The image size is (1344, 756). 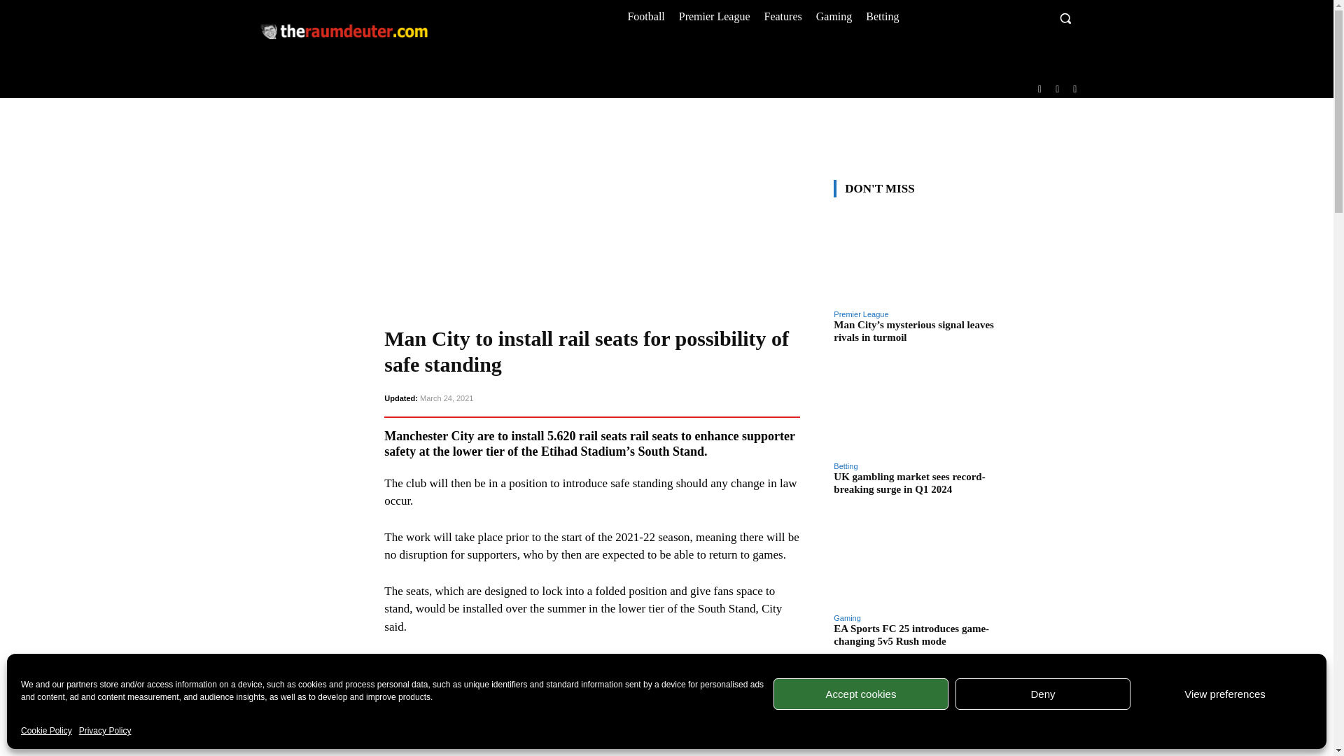 I want to click on Football, so click(x=645, y=15).